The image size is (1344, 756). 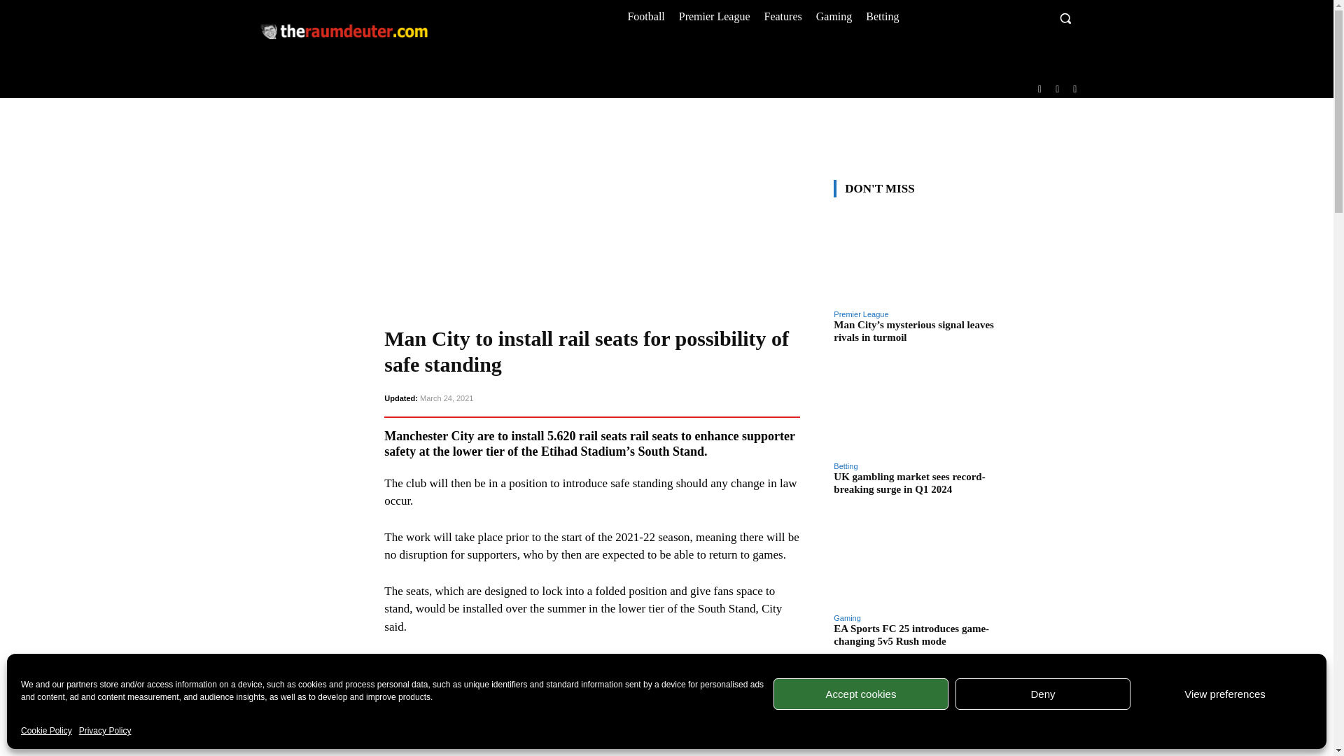 I want to click on Football, so click(x=645, y=15).